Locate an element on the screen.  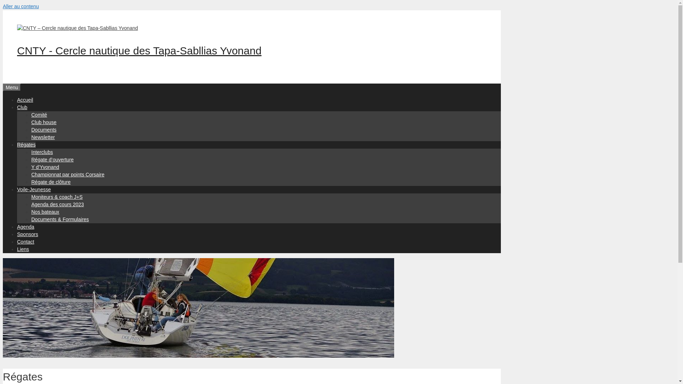
CNTY - Cercle nautique des Tapa-Sabllias Yvonand is located at coordinates (139, 50).